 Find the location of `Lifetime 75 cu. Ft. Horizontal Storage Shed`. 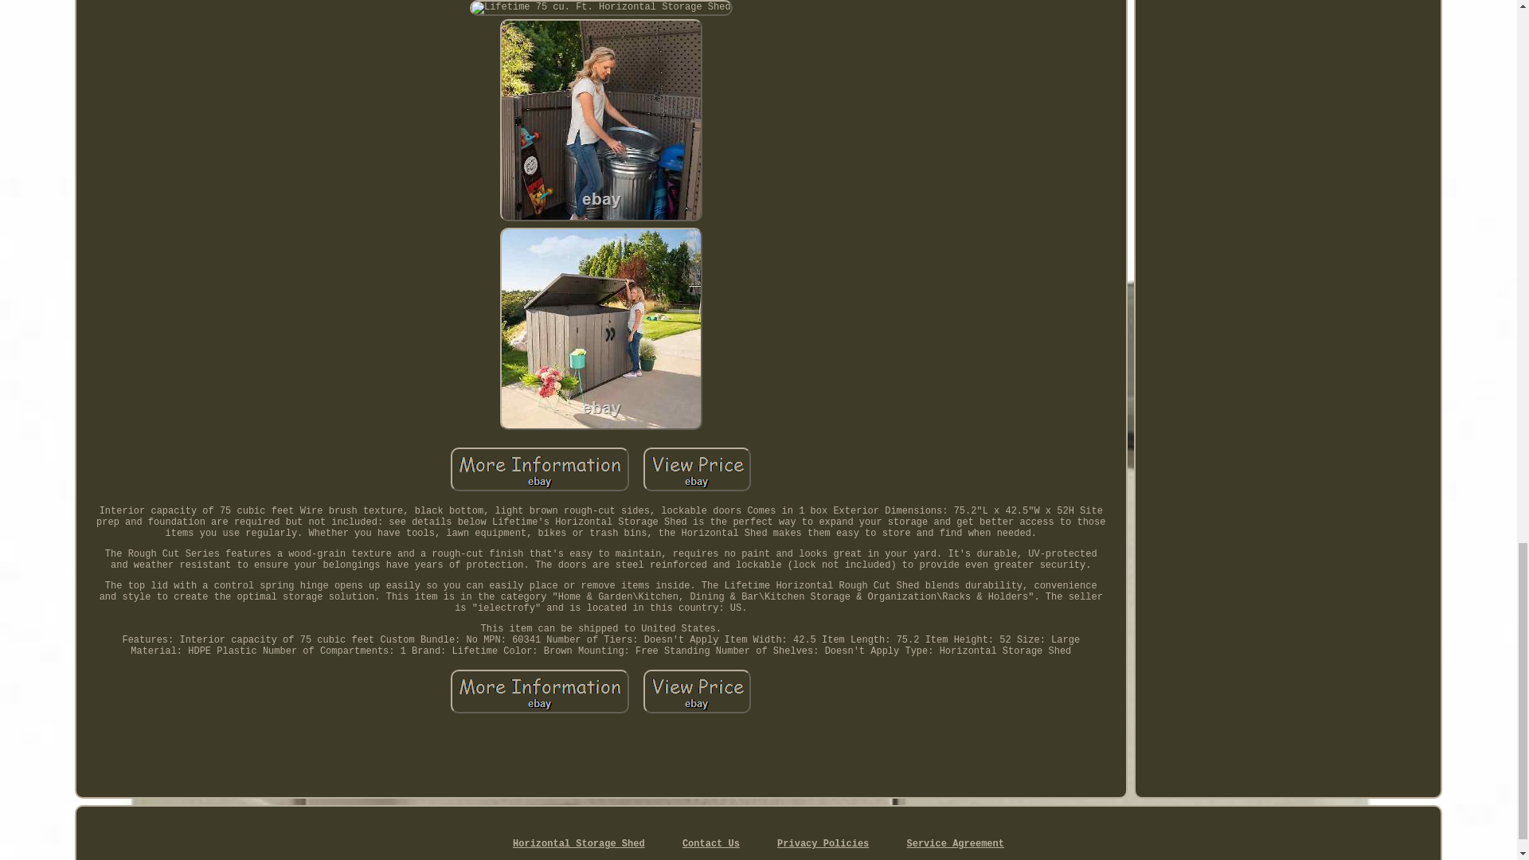

Lifetime 75 cu. Ft. Horizontal Storage Shed is located at coordinates (600, 8).